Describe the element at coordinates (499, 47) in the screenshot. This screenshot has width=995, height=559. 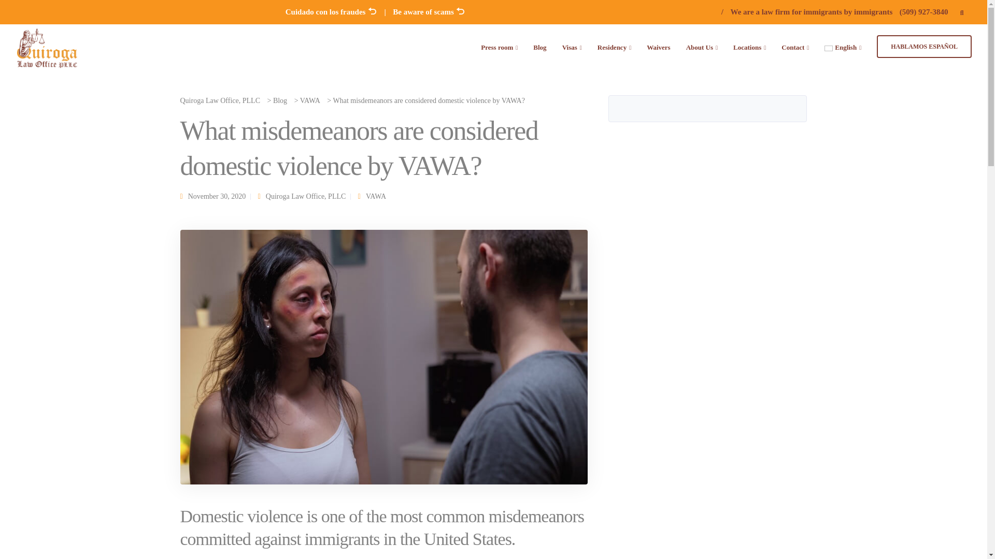
I see `Press room` at that location.